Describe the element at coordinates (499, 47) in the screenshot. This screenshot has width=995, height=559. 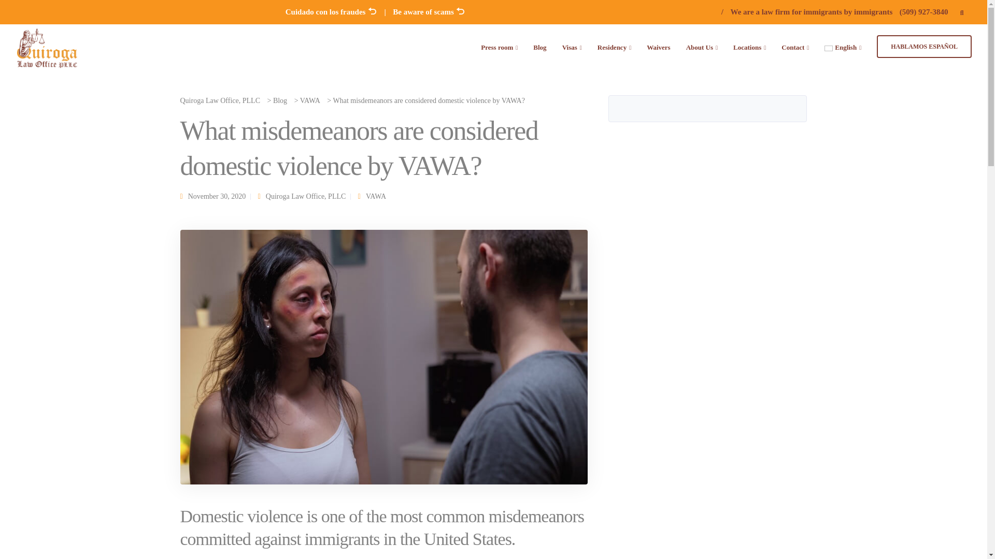
I see `Press room` at that location.